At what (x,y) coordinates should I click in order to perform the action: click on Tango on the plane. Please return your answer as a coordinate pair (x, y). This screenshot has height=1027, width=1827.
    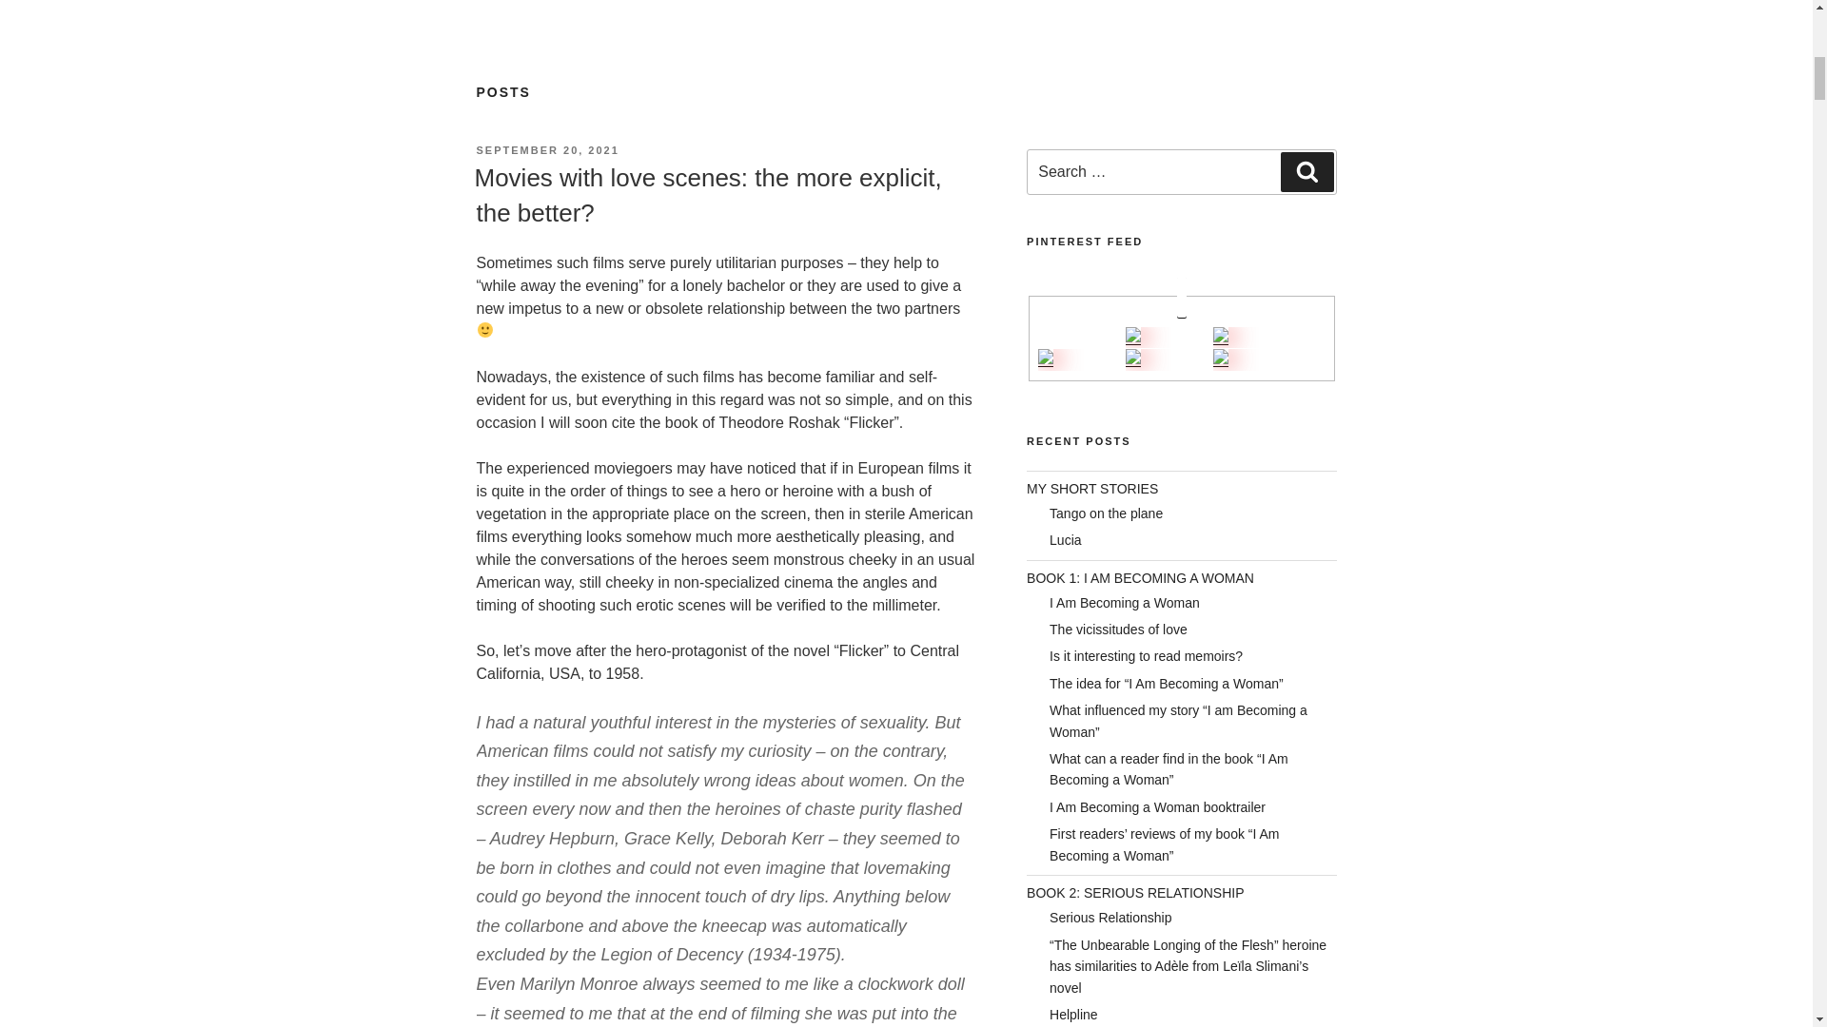
    Looking at the image, I should click on (1106, 513).